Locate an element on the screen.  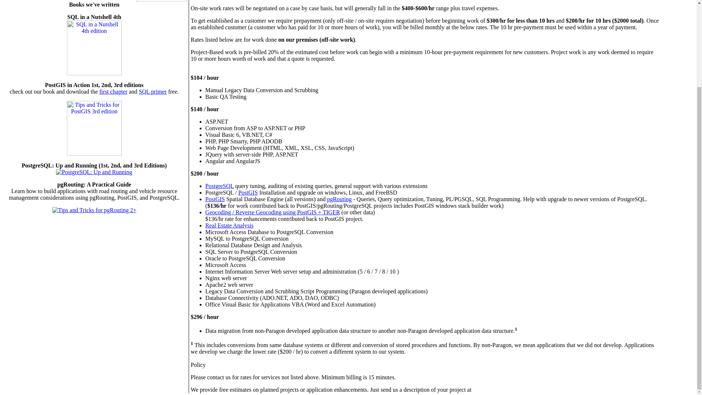
PostGIS in Action 3rd Edition is located at coordinates (94, 154).